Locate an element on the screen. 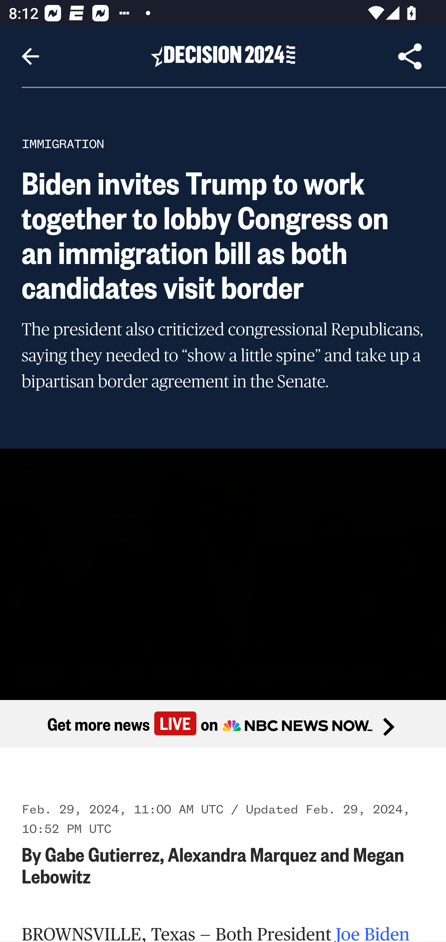 This screenshot has width=446, height=942. Joe Biden is located at coordinates (373, 933).